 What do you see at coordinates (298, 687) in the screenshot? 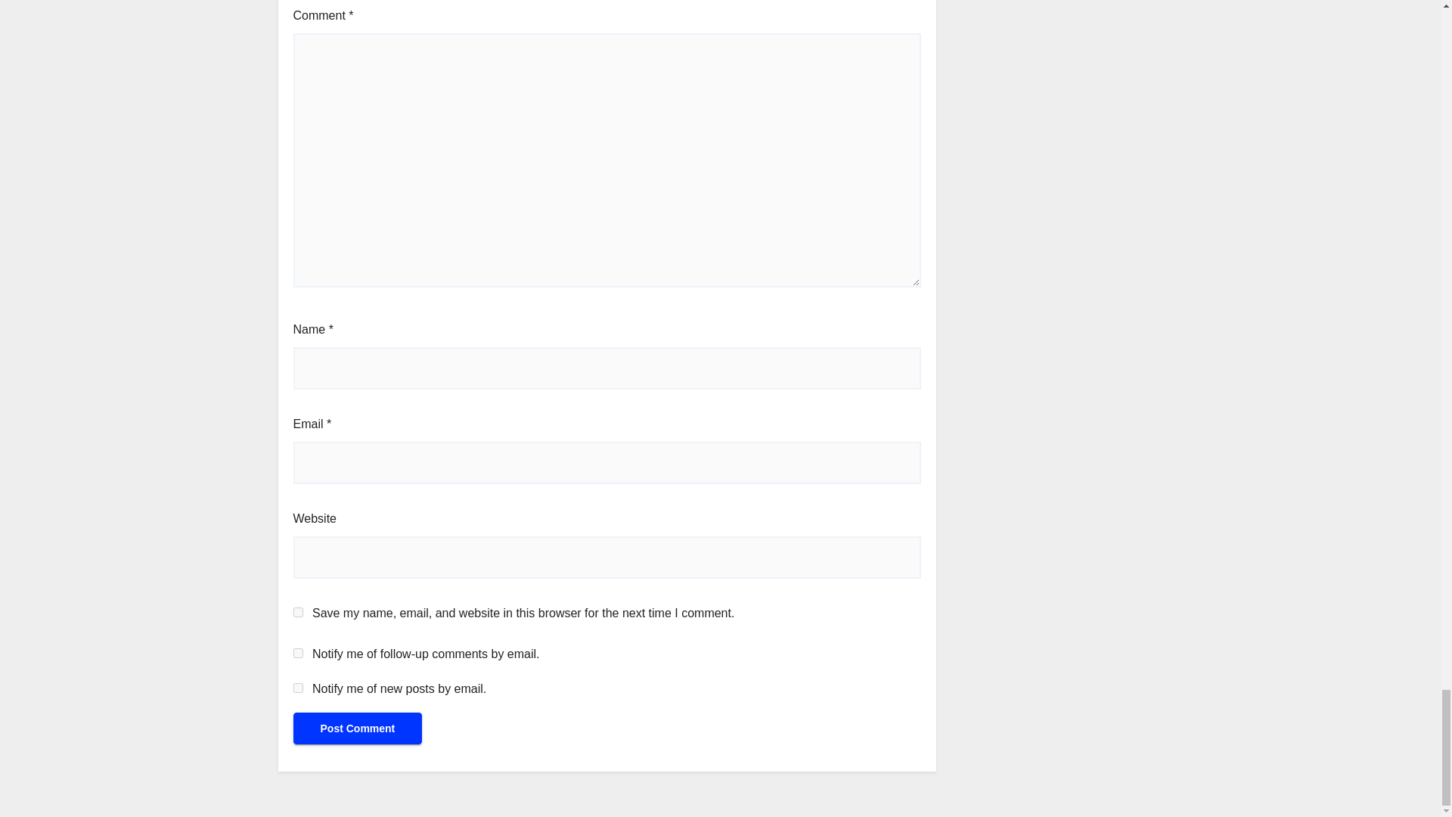
I see `subscribe` at bounding box center [298, 687].